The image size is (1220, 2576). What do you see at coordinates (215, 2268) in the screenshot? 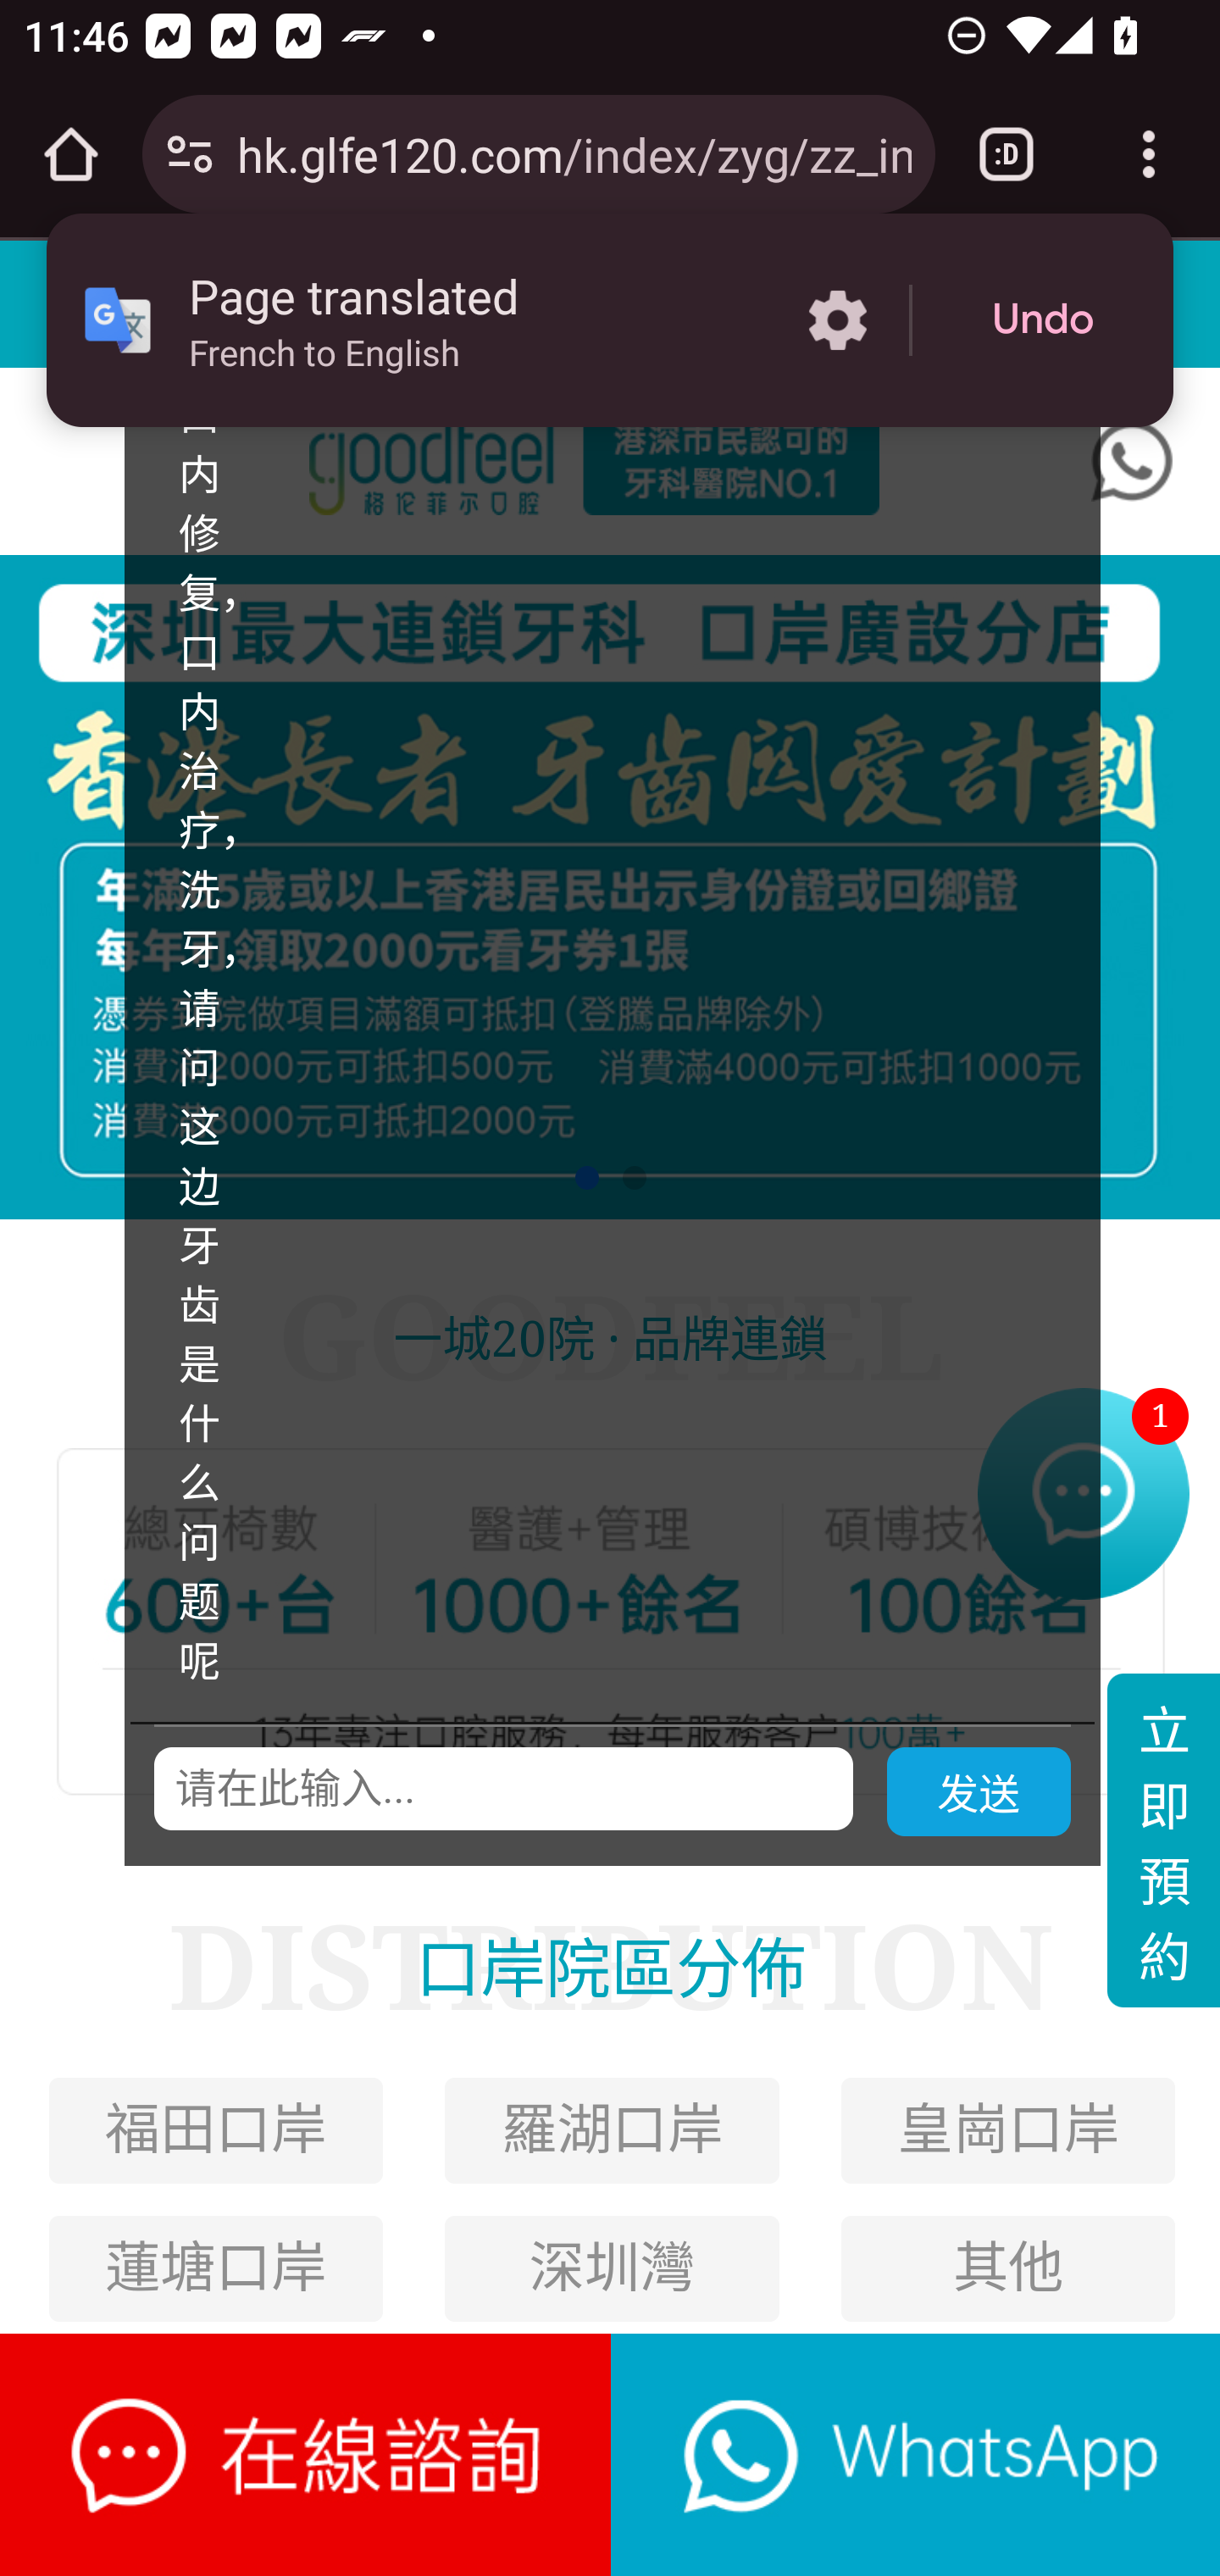
I see `蓮塘口岸` at bounding box center [215, 2268].